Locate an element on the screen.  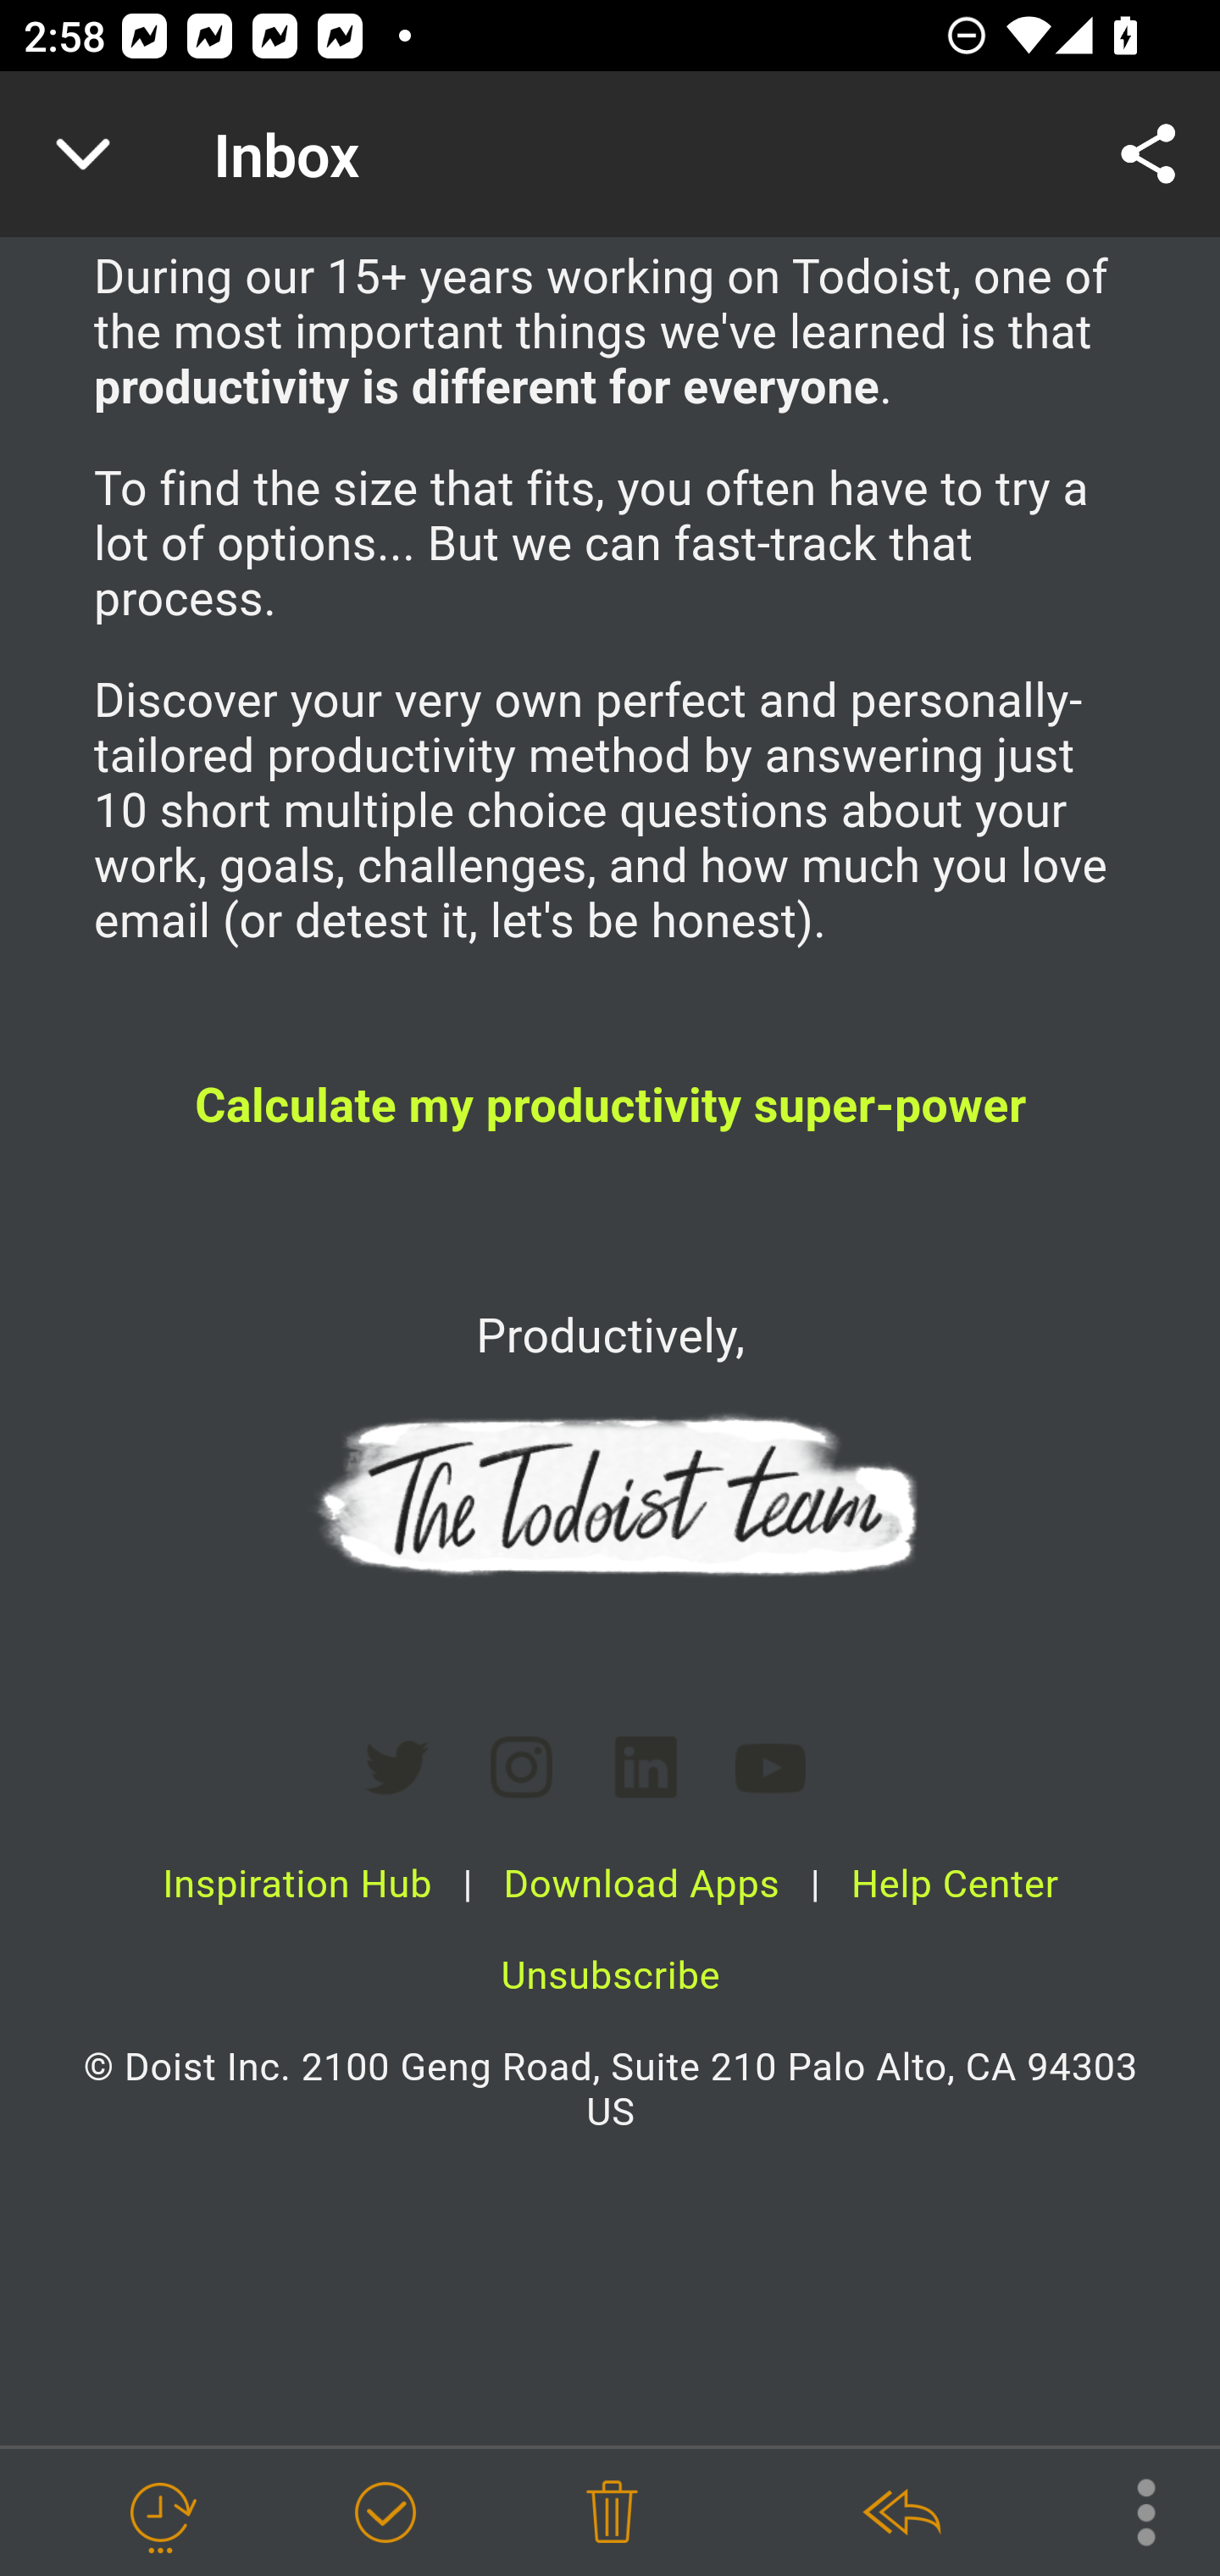
Snooze is located at coordinates (160, 2513).